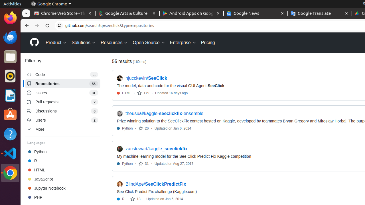  I want to click on 13 stars, so click(135, 199).